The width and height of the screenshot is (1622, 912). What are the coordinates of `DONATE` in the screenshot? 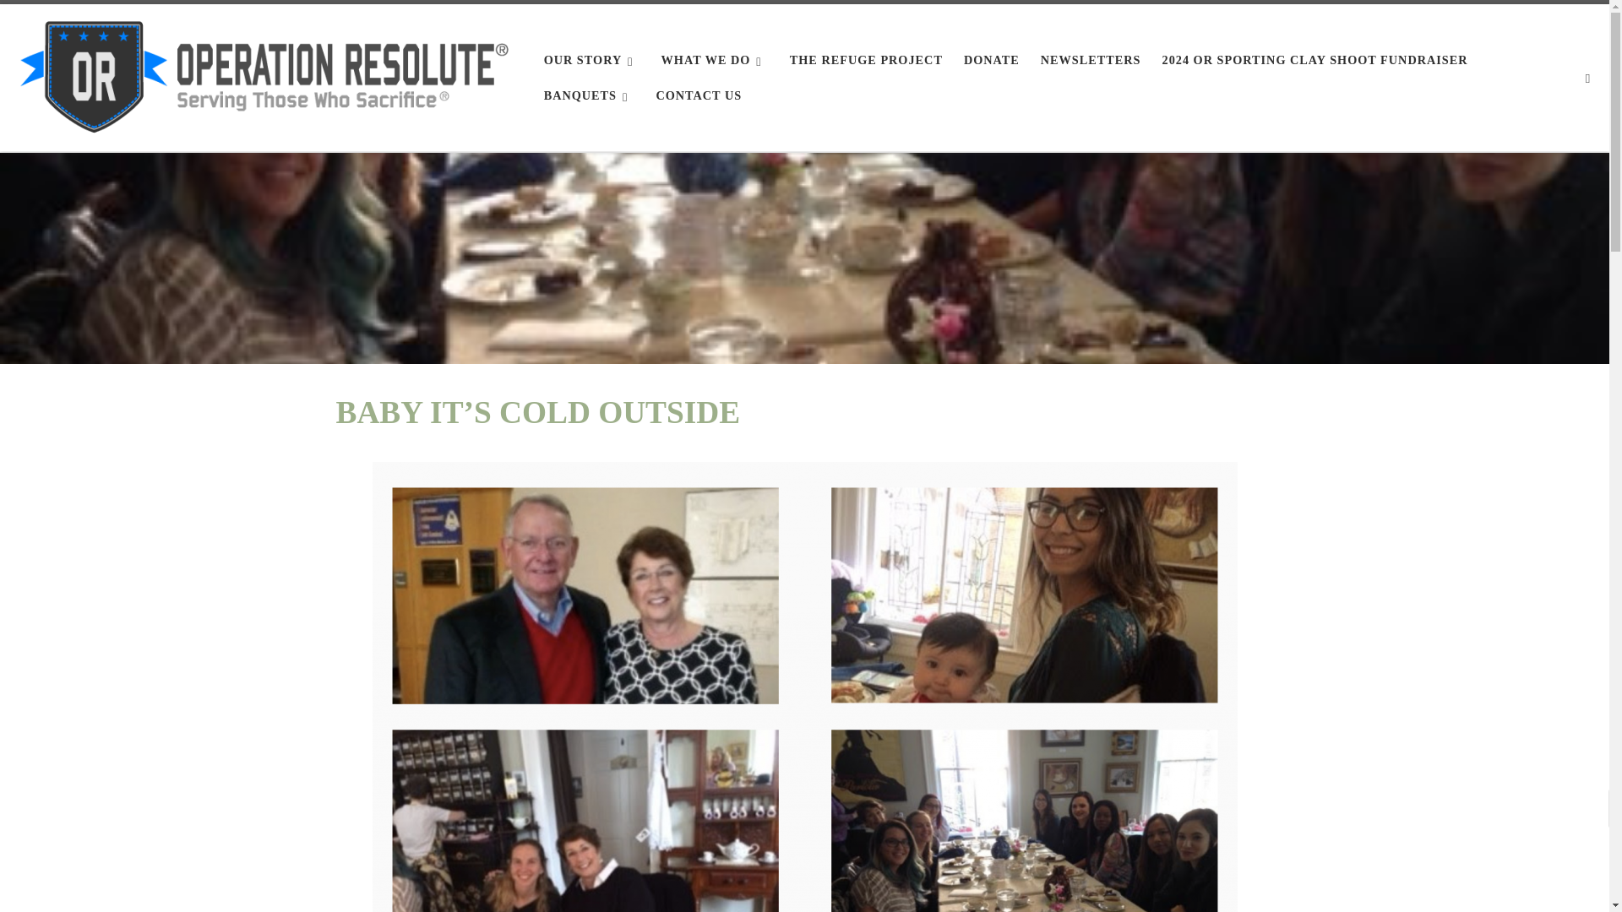 It's located at (992, 59).